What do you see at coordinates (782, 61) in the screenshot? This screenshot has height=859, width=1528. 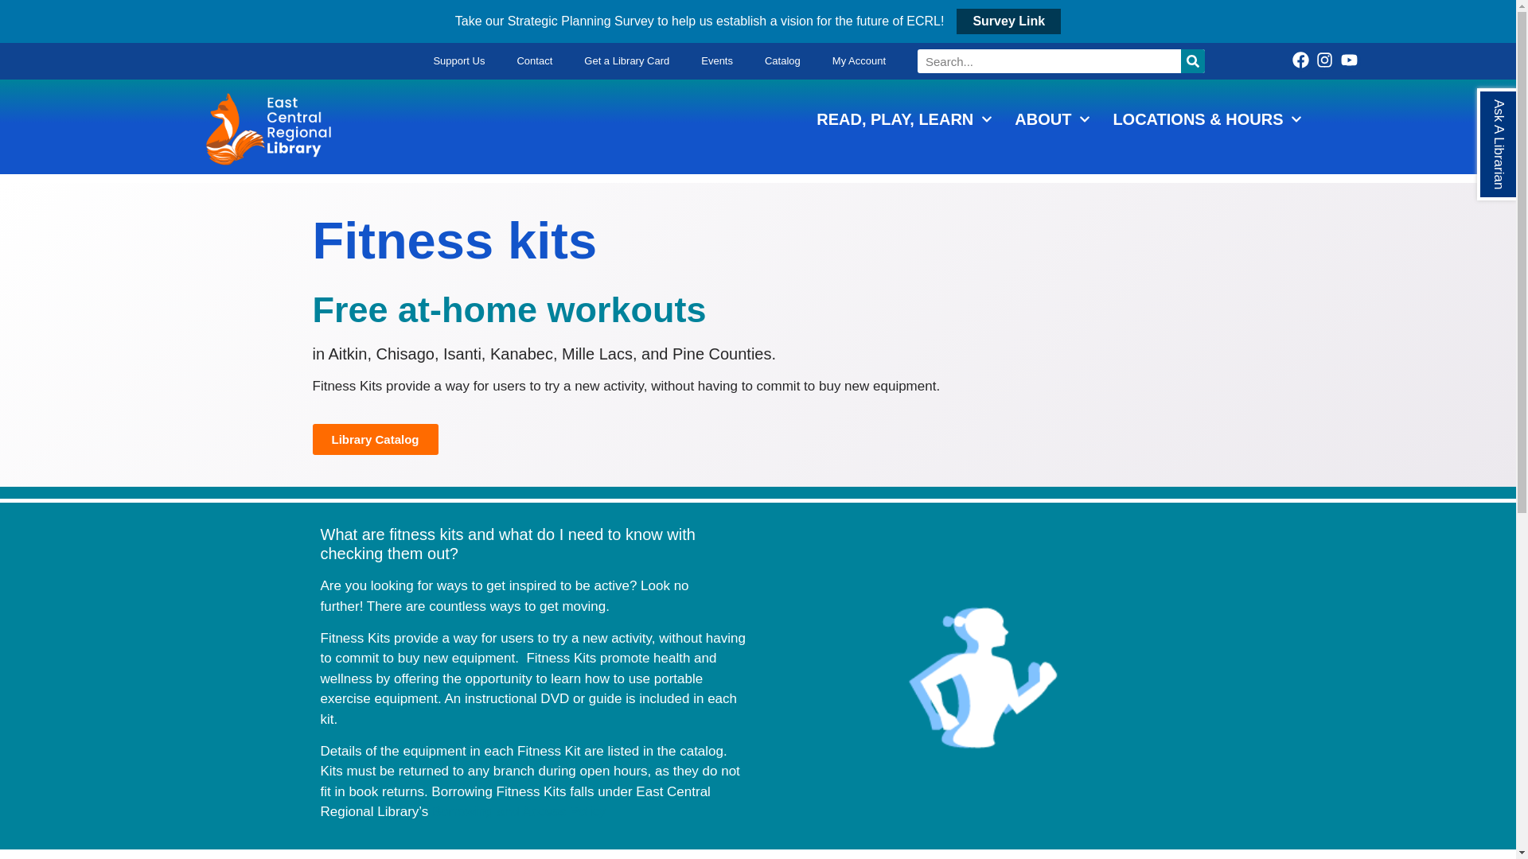 I see `Catalog` at bounding box center [782, 61].